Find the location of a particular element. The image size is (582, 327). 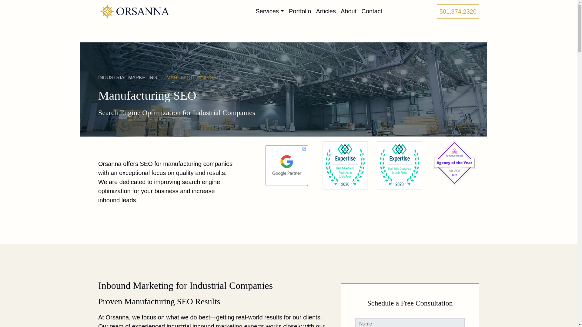

Contact is located at coordinates (372, 11).